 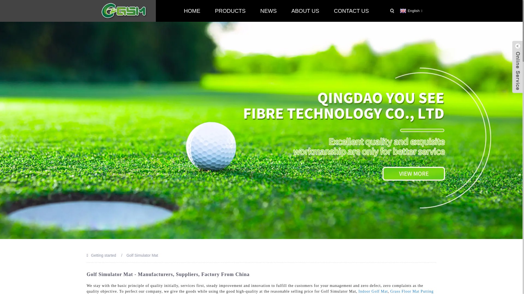 What do you see at coordinates (305, 11) in the screenshot?
I see `ABOUT US` at bounding box center [305, 11].